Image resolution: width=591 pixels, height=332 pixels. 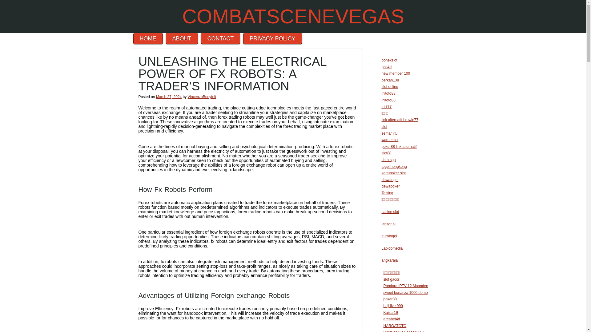 What do you see at coordinates (293, 16) in the screenshot?
I see `COMBATSCENEVEGAS` at bounding box center [293, 16].